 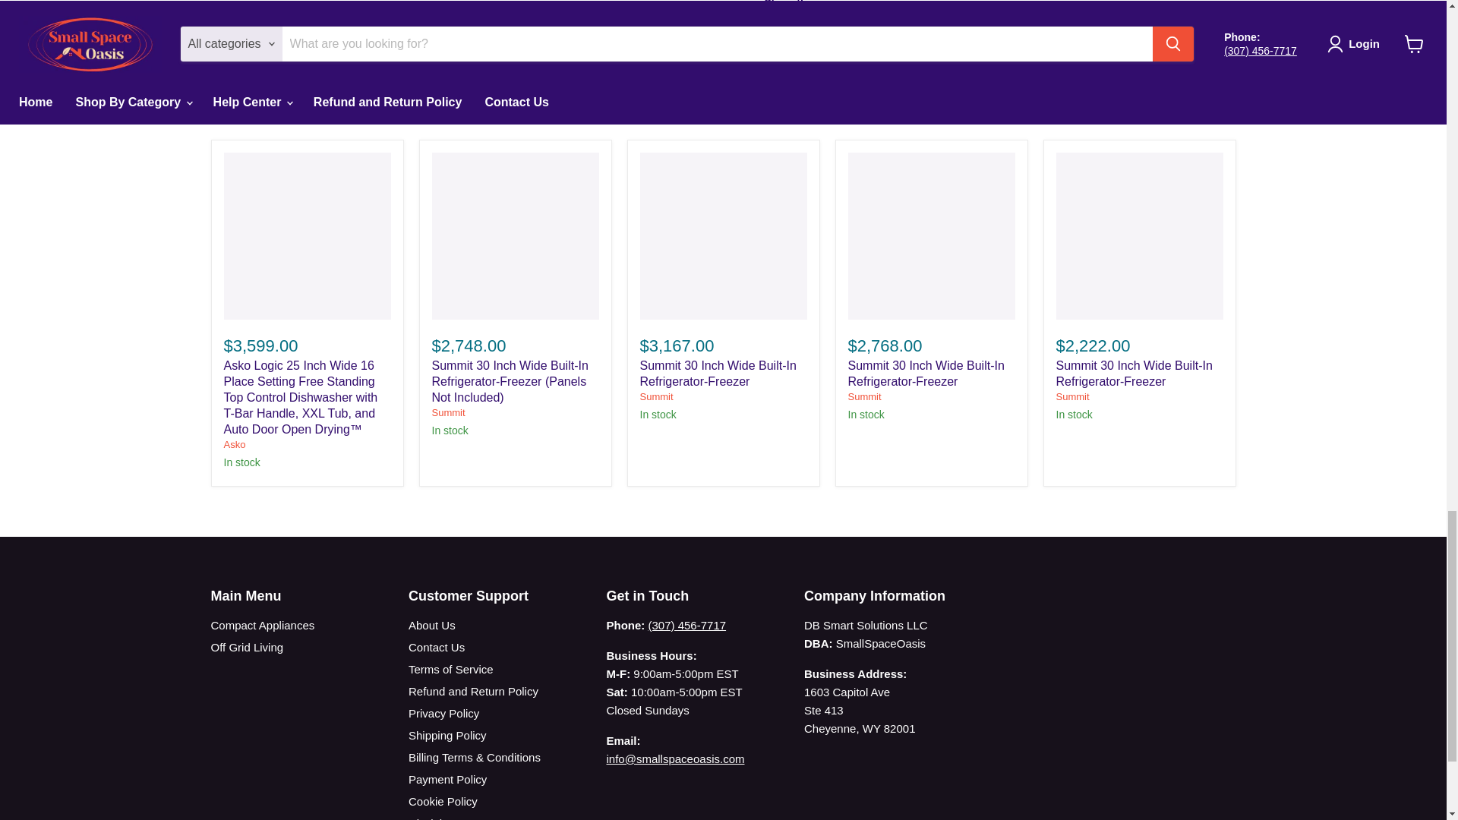 What do you see at coordinates (656, 396) in the screenshot?
I see `Summit` at bounding box center [656, 396].